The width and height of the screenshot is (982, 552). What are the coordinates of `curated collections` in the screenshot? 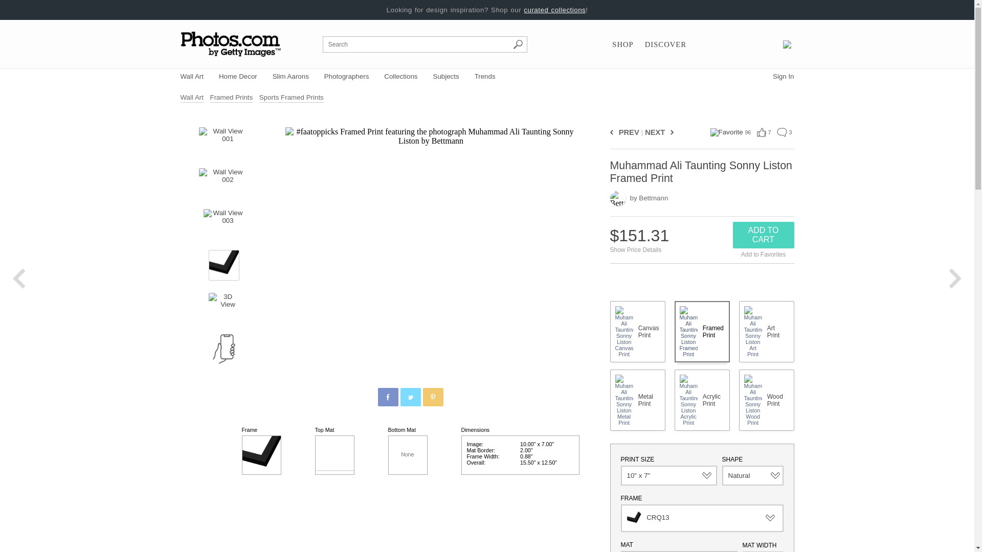 It's located at (554, 10).